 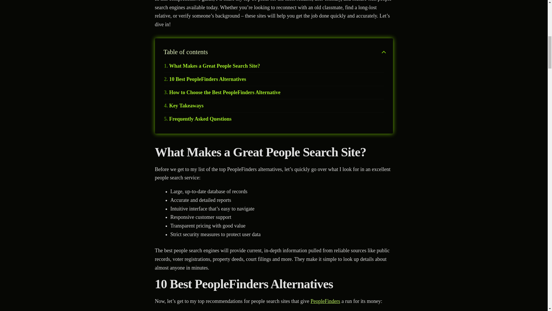 I want to click on Frequently Asked Questions, so click(x=198, y=119).